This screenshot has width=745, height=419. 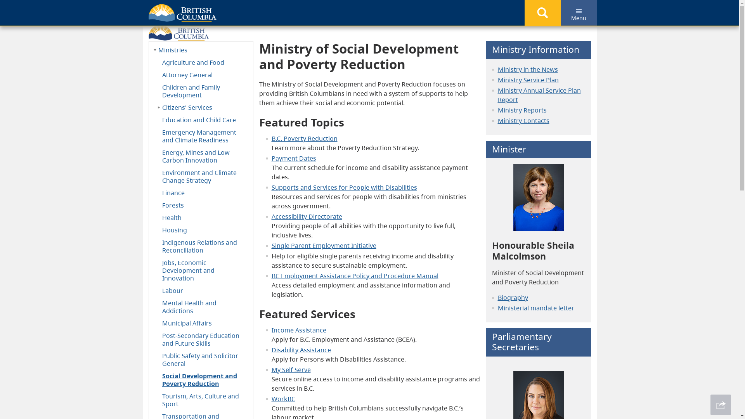 What do you see at coordinates (528, 80) in the screenshot?
I see `Ministry Service Plan` at bounding box center [528, 80].